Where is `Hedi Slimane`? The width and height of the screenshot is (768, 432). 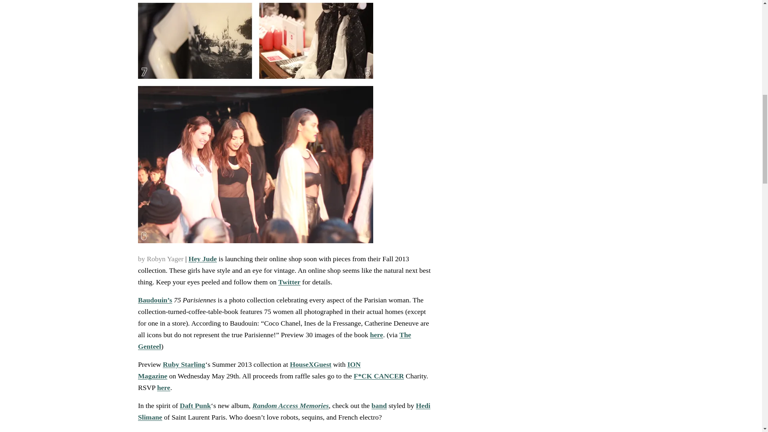 Hedi Slimane is located at coordinates (284, 411).